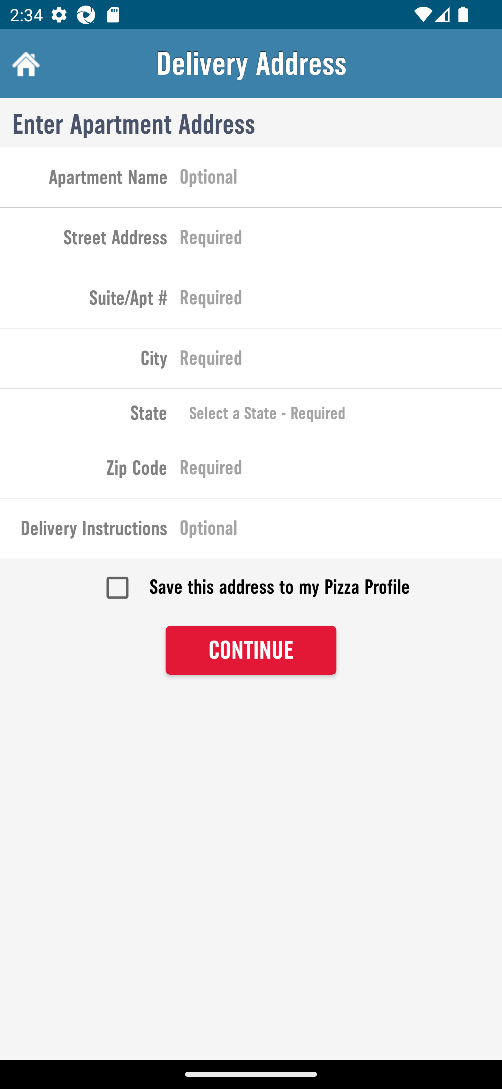 Image resolution: width=502 pixels, height=1089 pixels. Describe the element at coordinates (24, 64) in the screenshot. I see `Home` at that location.